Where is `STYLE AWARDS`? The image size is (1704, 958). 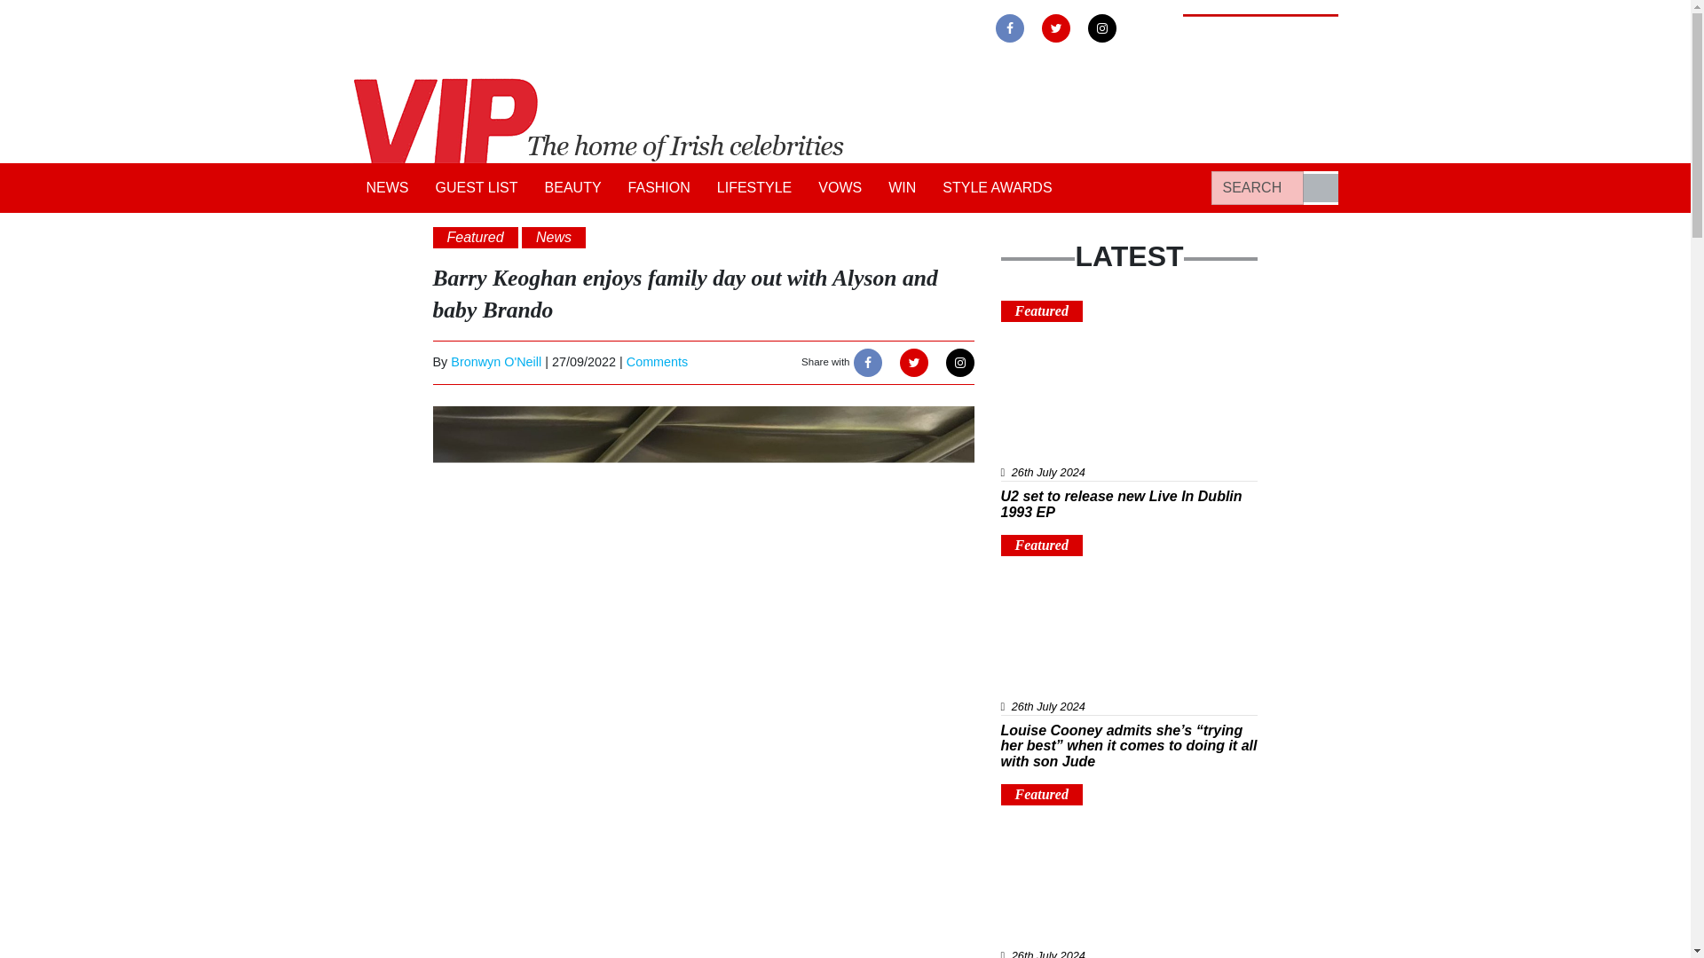
STYLE AWARDS is located at coordinates (997, 188).